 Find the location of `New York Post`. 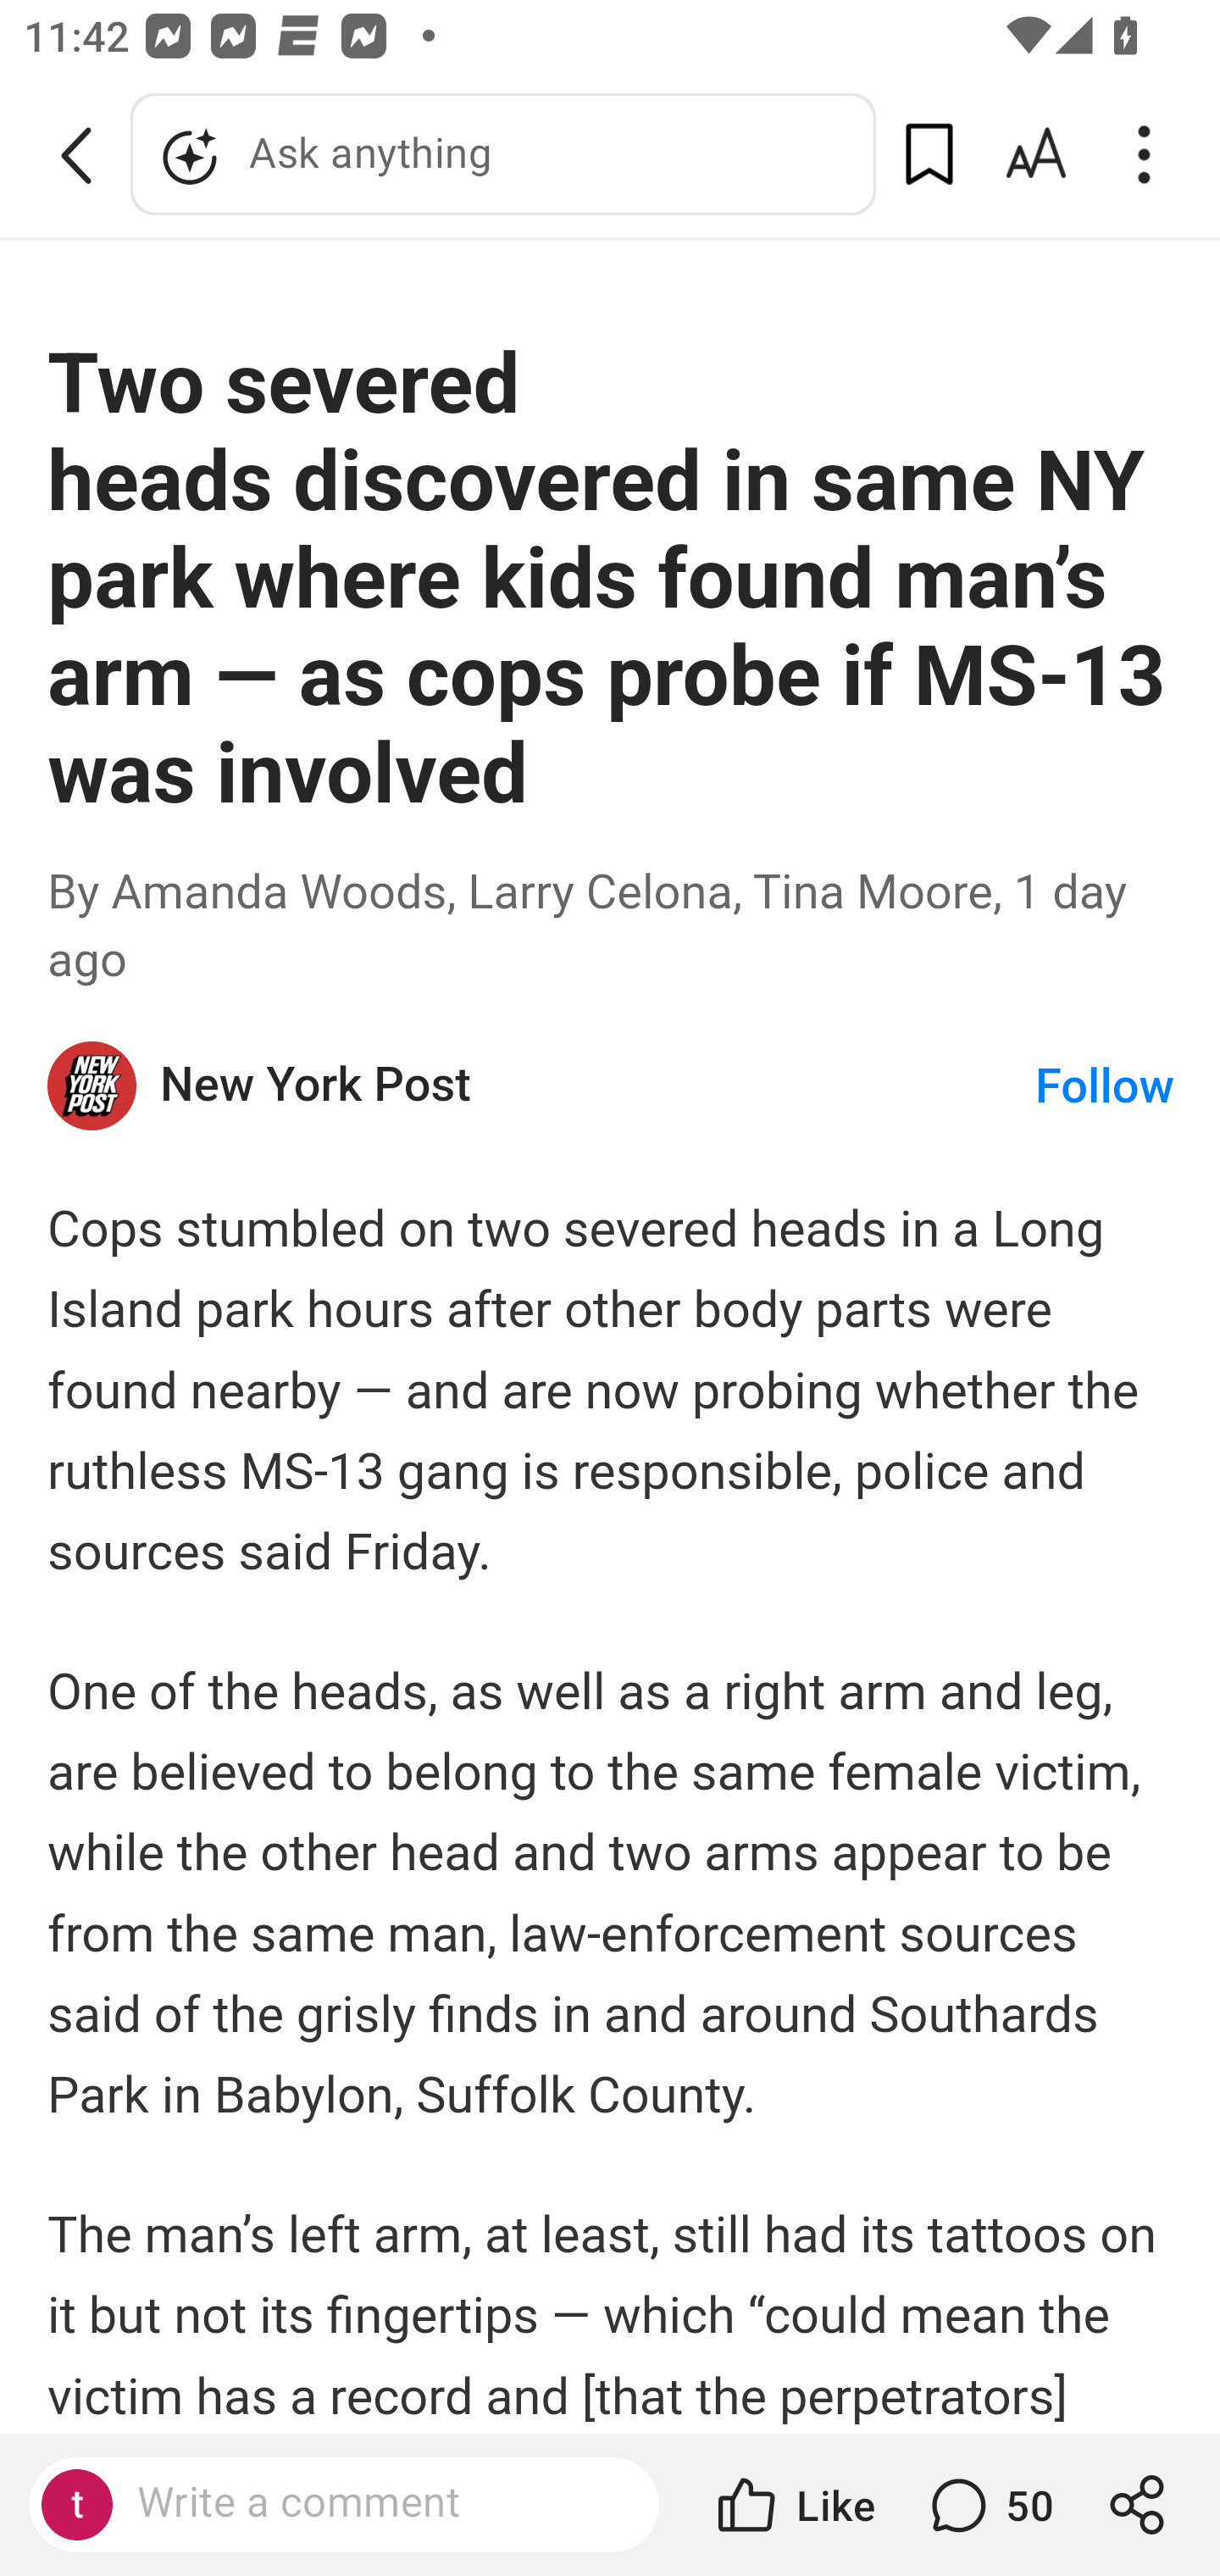

New York Post is located at coordinates (598, 1085).